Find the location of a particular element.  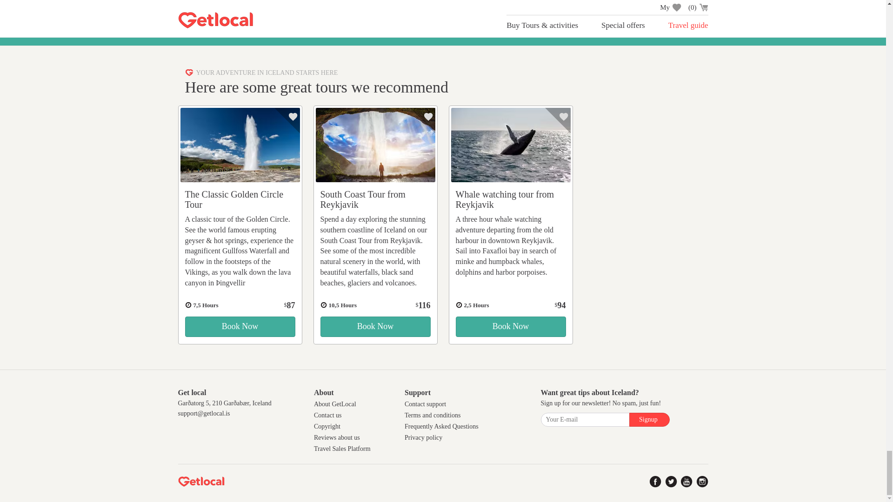

The Classic Golden Circle Tour is located at coordinates (234, 199).